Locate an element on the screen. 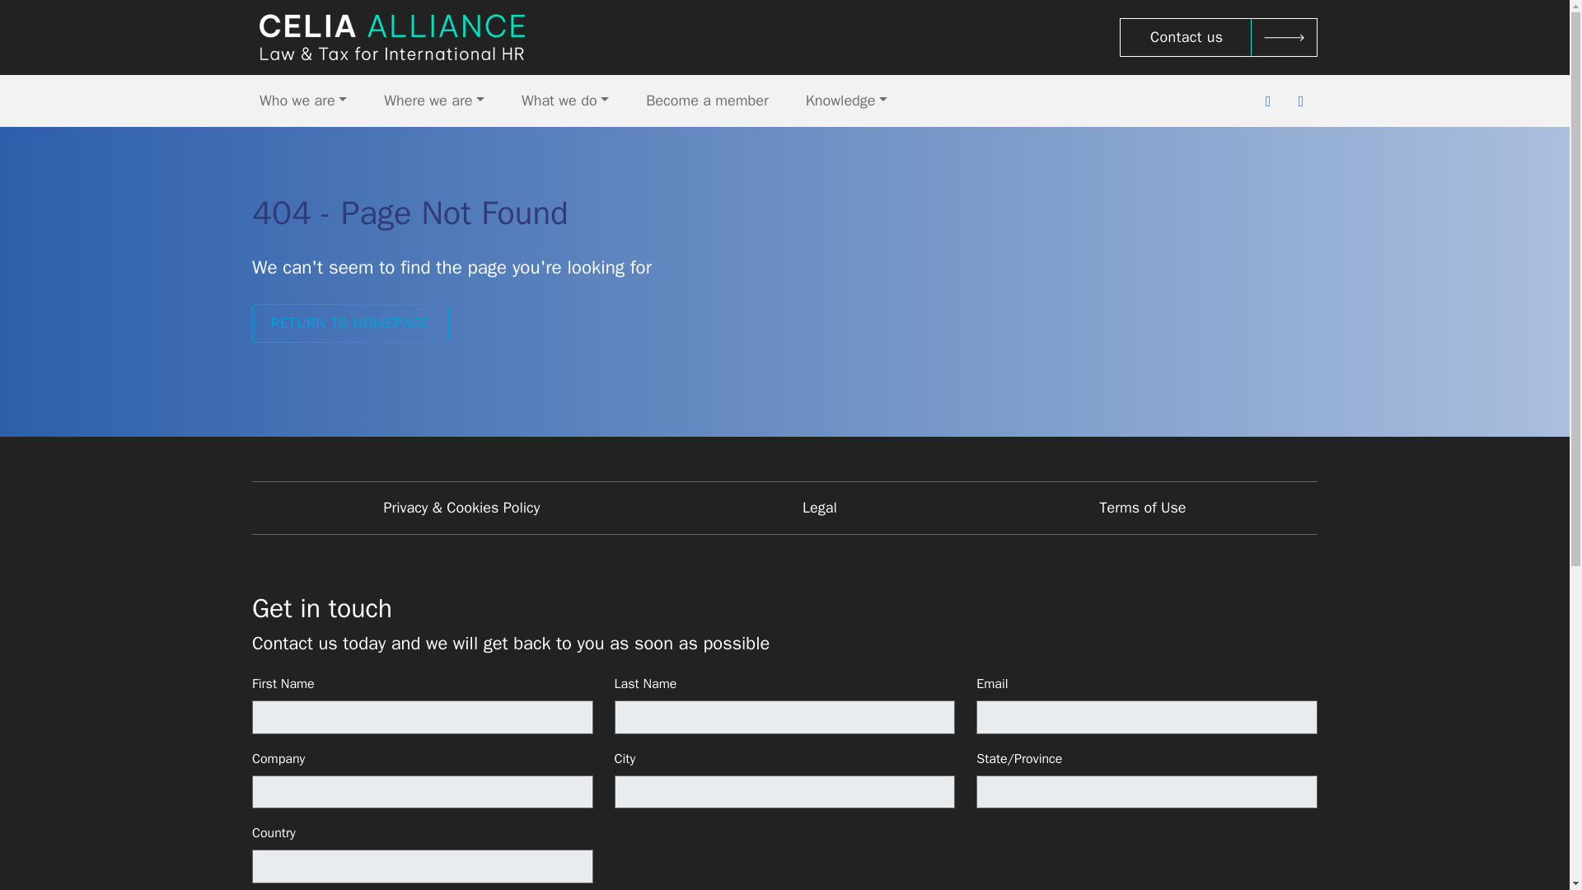  Contact us is located at coordinates (1219, 37).